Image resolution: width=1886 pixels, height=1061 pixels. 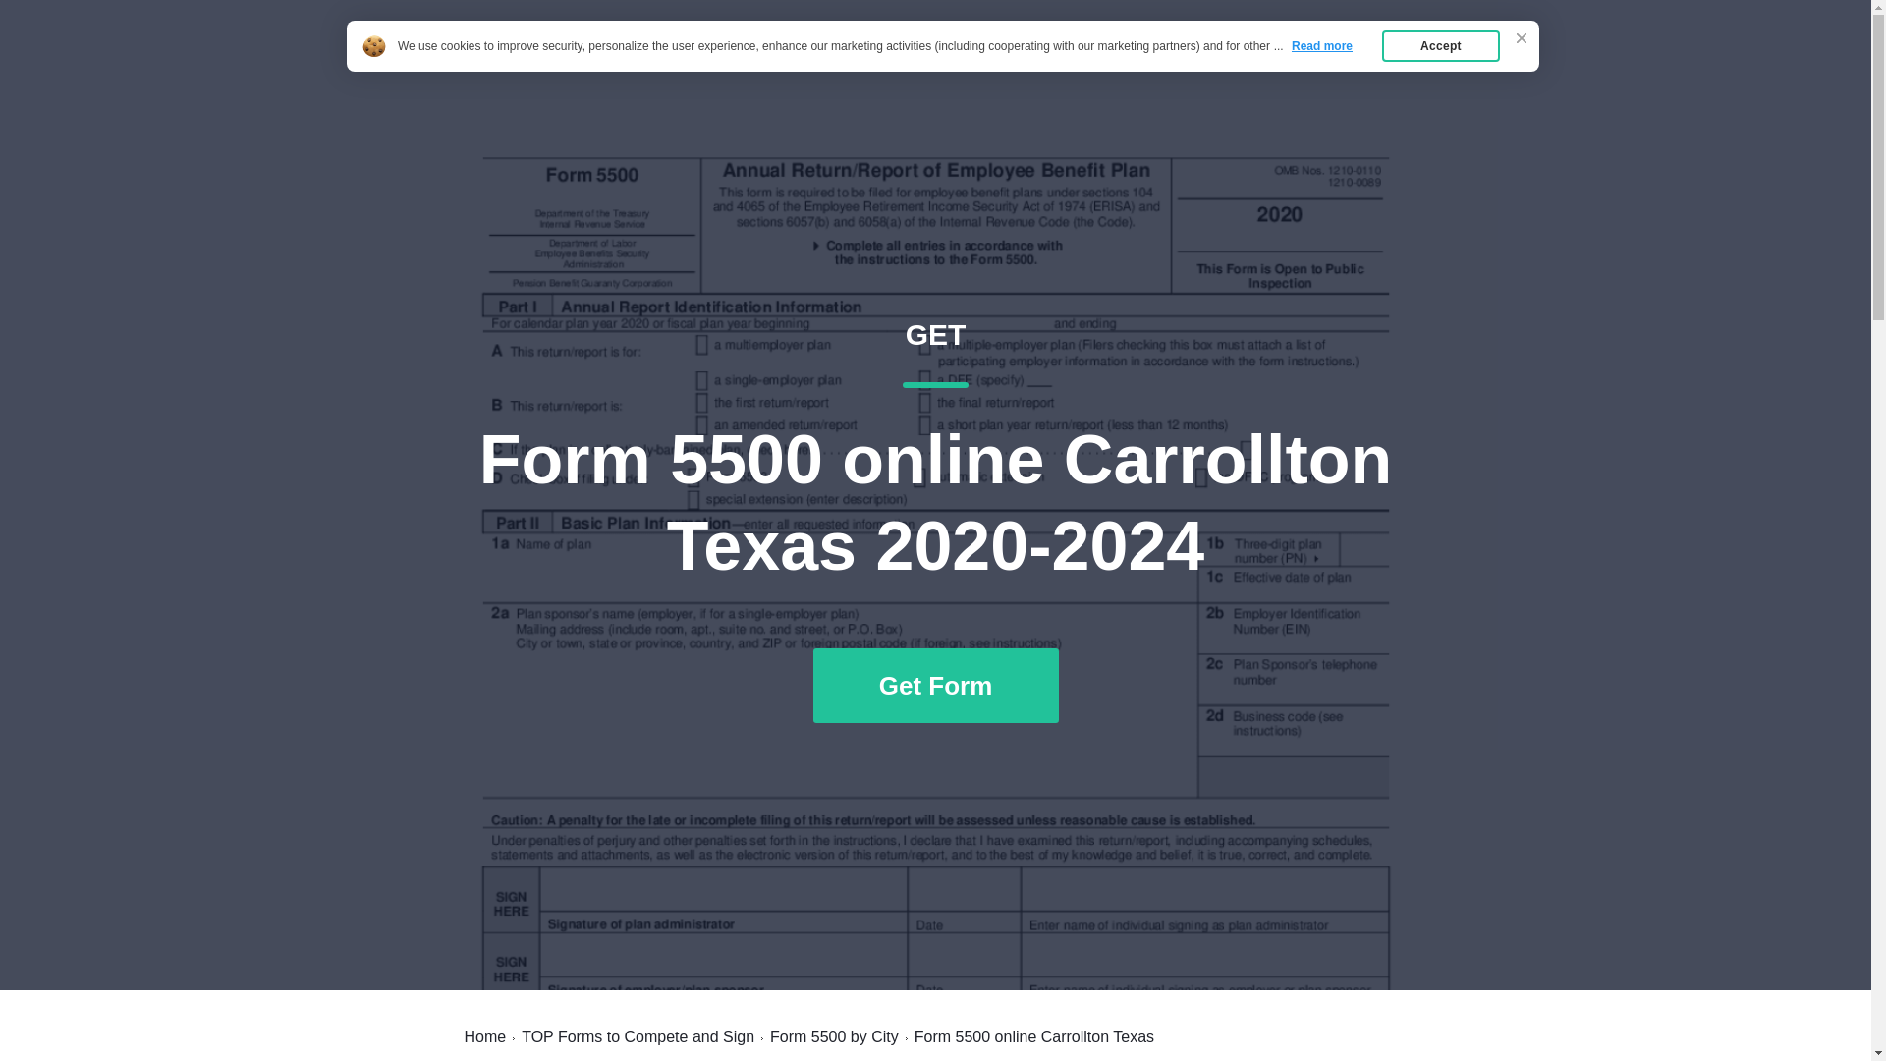 I want to click on TOP Forms to Compete and Sign, so click(x=638, y=1036).